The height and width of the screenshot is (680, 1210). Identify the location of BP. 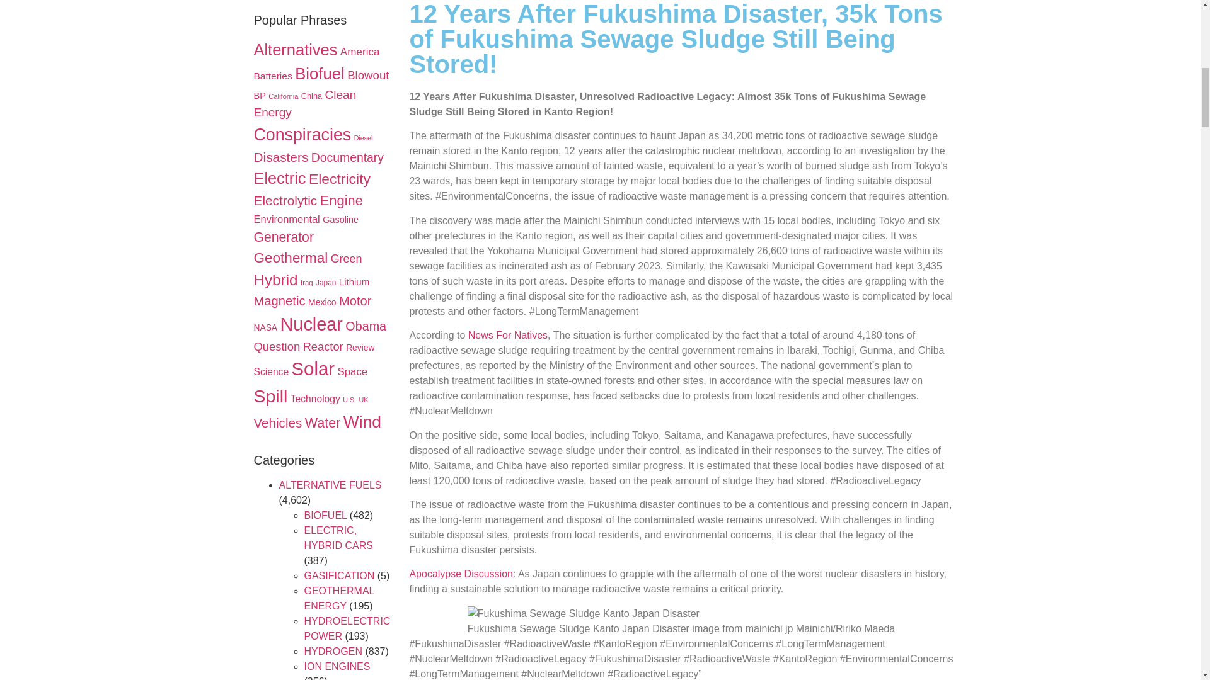
(258, 95).